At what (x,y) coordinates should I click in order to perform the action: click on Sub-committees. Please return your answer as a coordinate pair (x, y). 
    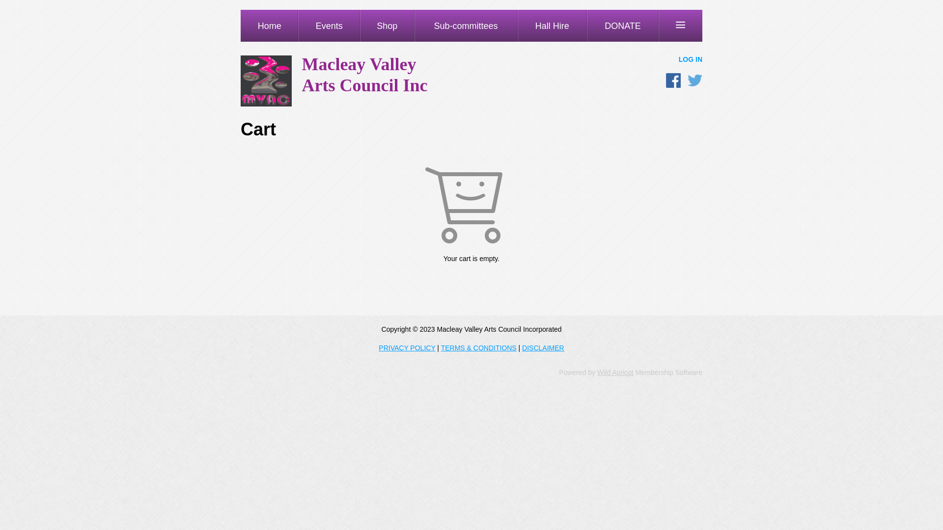
    Looking at the image, I should click on (466, 26).